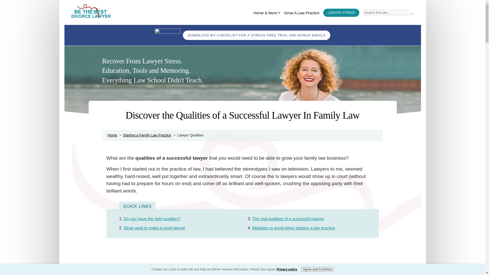 The height and width of the screenshot is (275, 489). What do you see at coordinates (341, 12) in the screenshot?
I see `LAWYER STRESS` at bounding box center [341, 12].